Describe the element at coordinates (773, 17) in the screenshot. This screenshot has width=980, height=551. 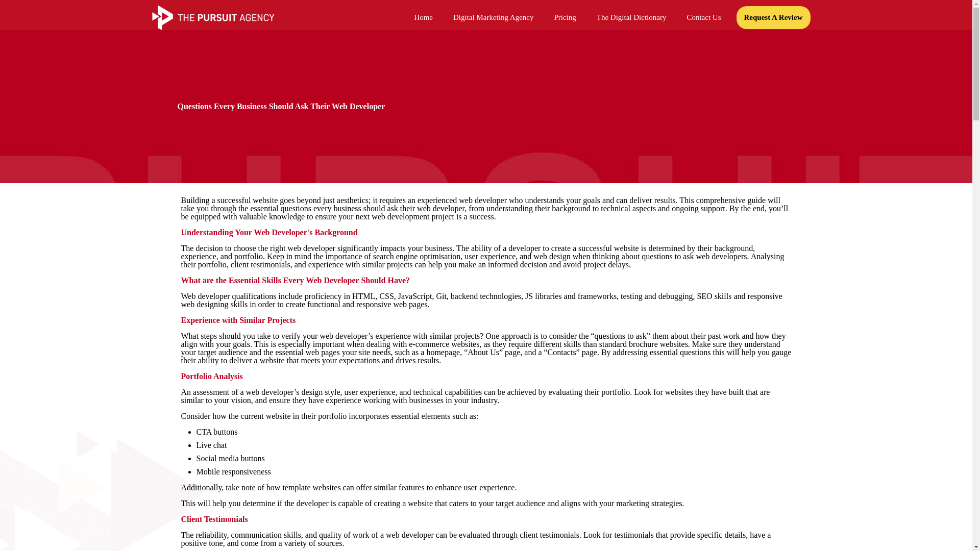
I see `Request A Review` at that location.